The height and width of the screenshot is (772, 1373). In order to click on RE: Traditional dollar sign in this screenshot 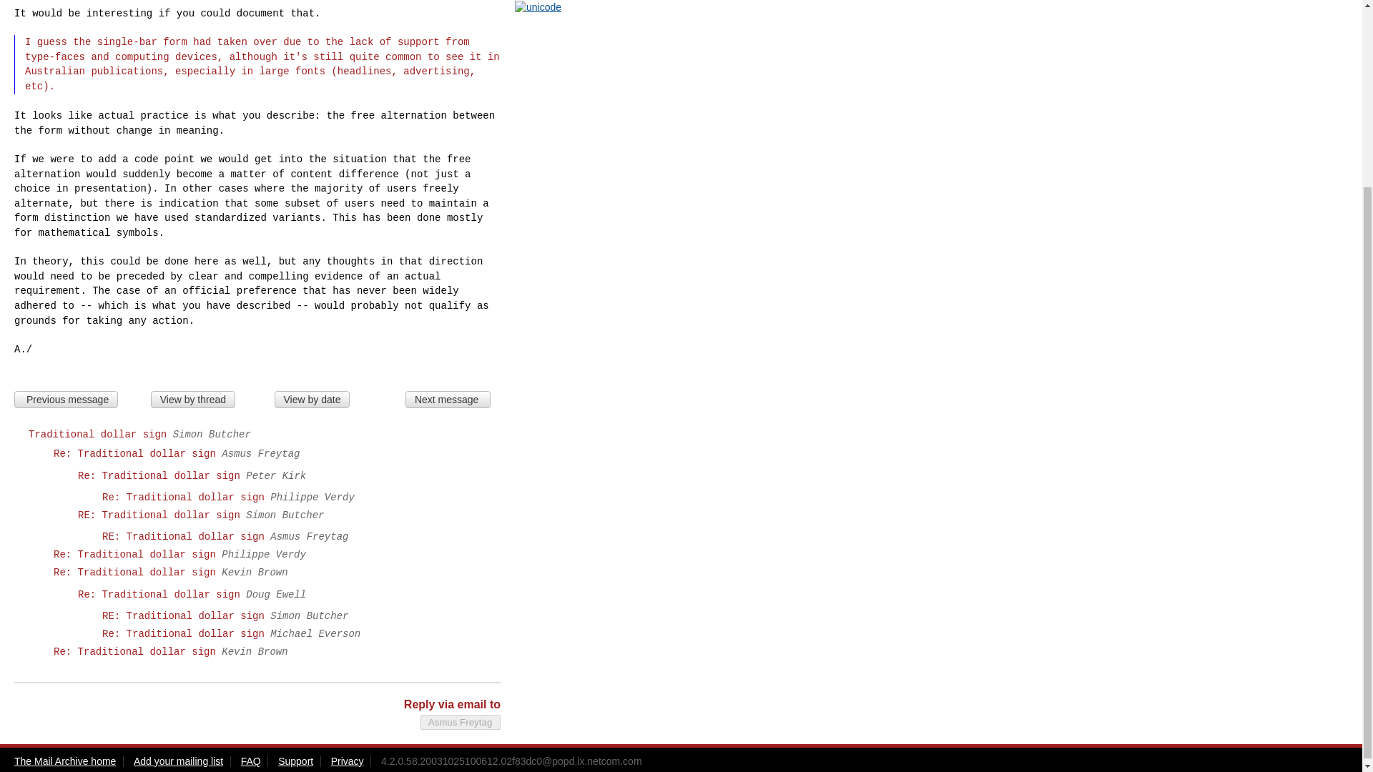, I will do `click(183, 616)`.